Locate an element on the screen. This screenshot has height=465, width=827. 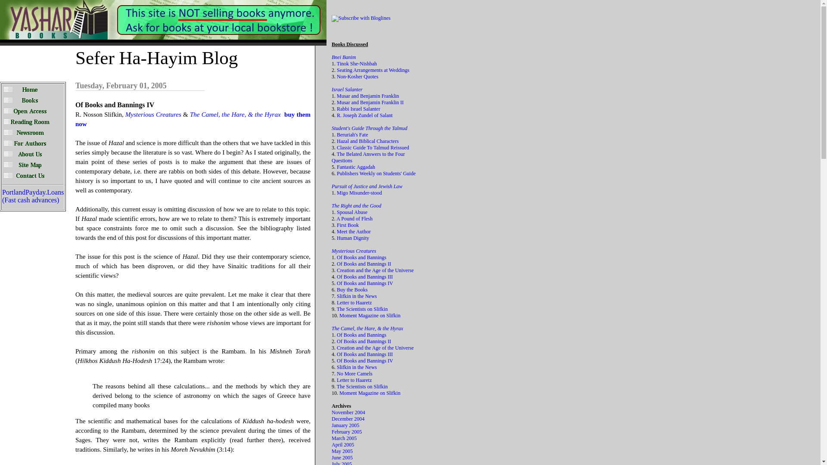
Musar and Benjamin Franklin II is located at coordinates (370, 102).